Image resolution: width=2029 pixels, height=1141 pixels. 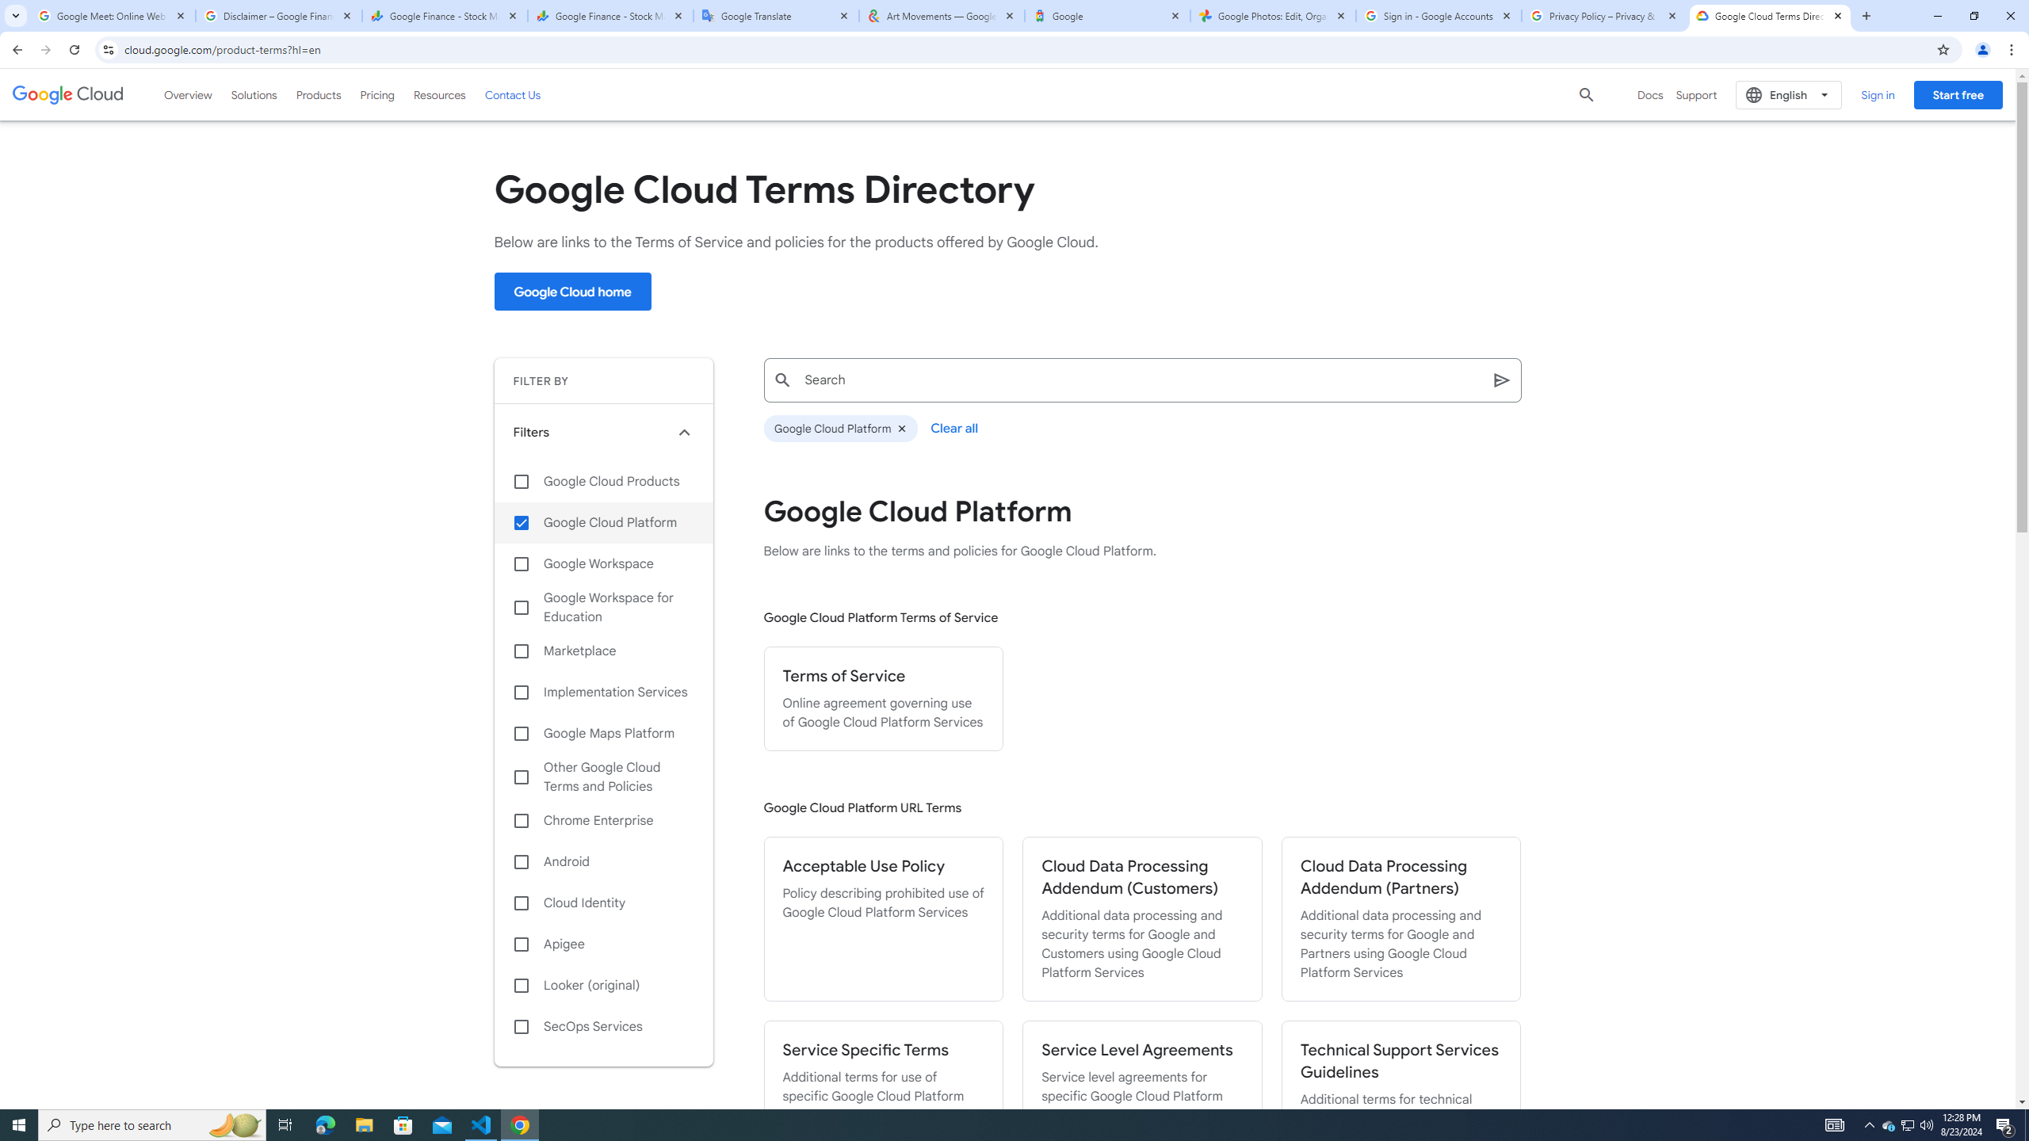 What do you see at coordinates (1108, 16) in the screenshot?
I see `Google` at bounding box center [1108, 16].